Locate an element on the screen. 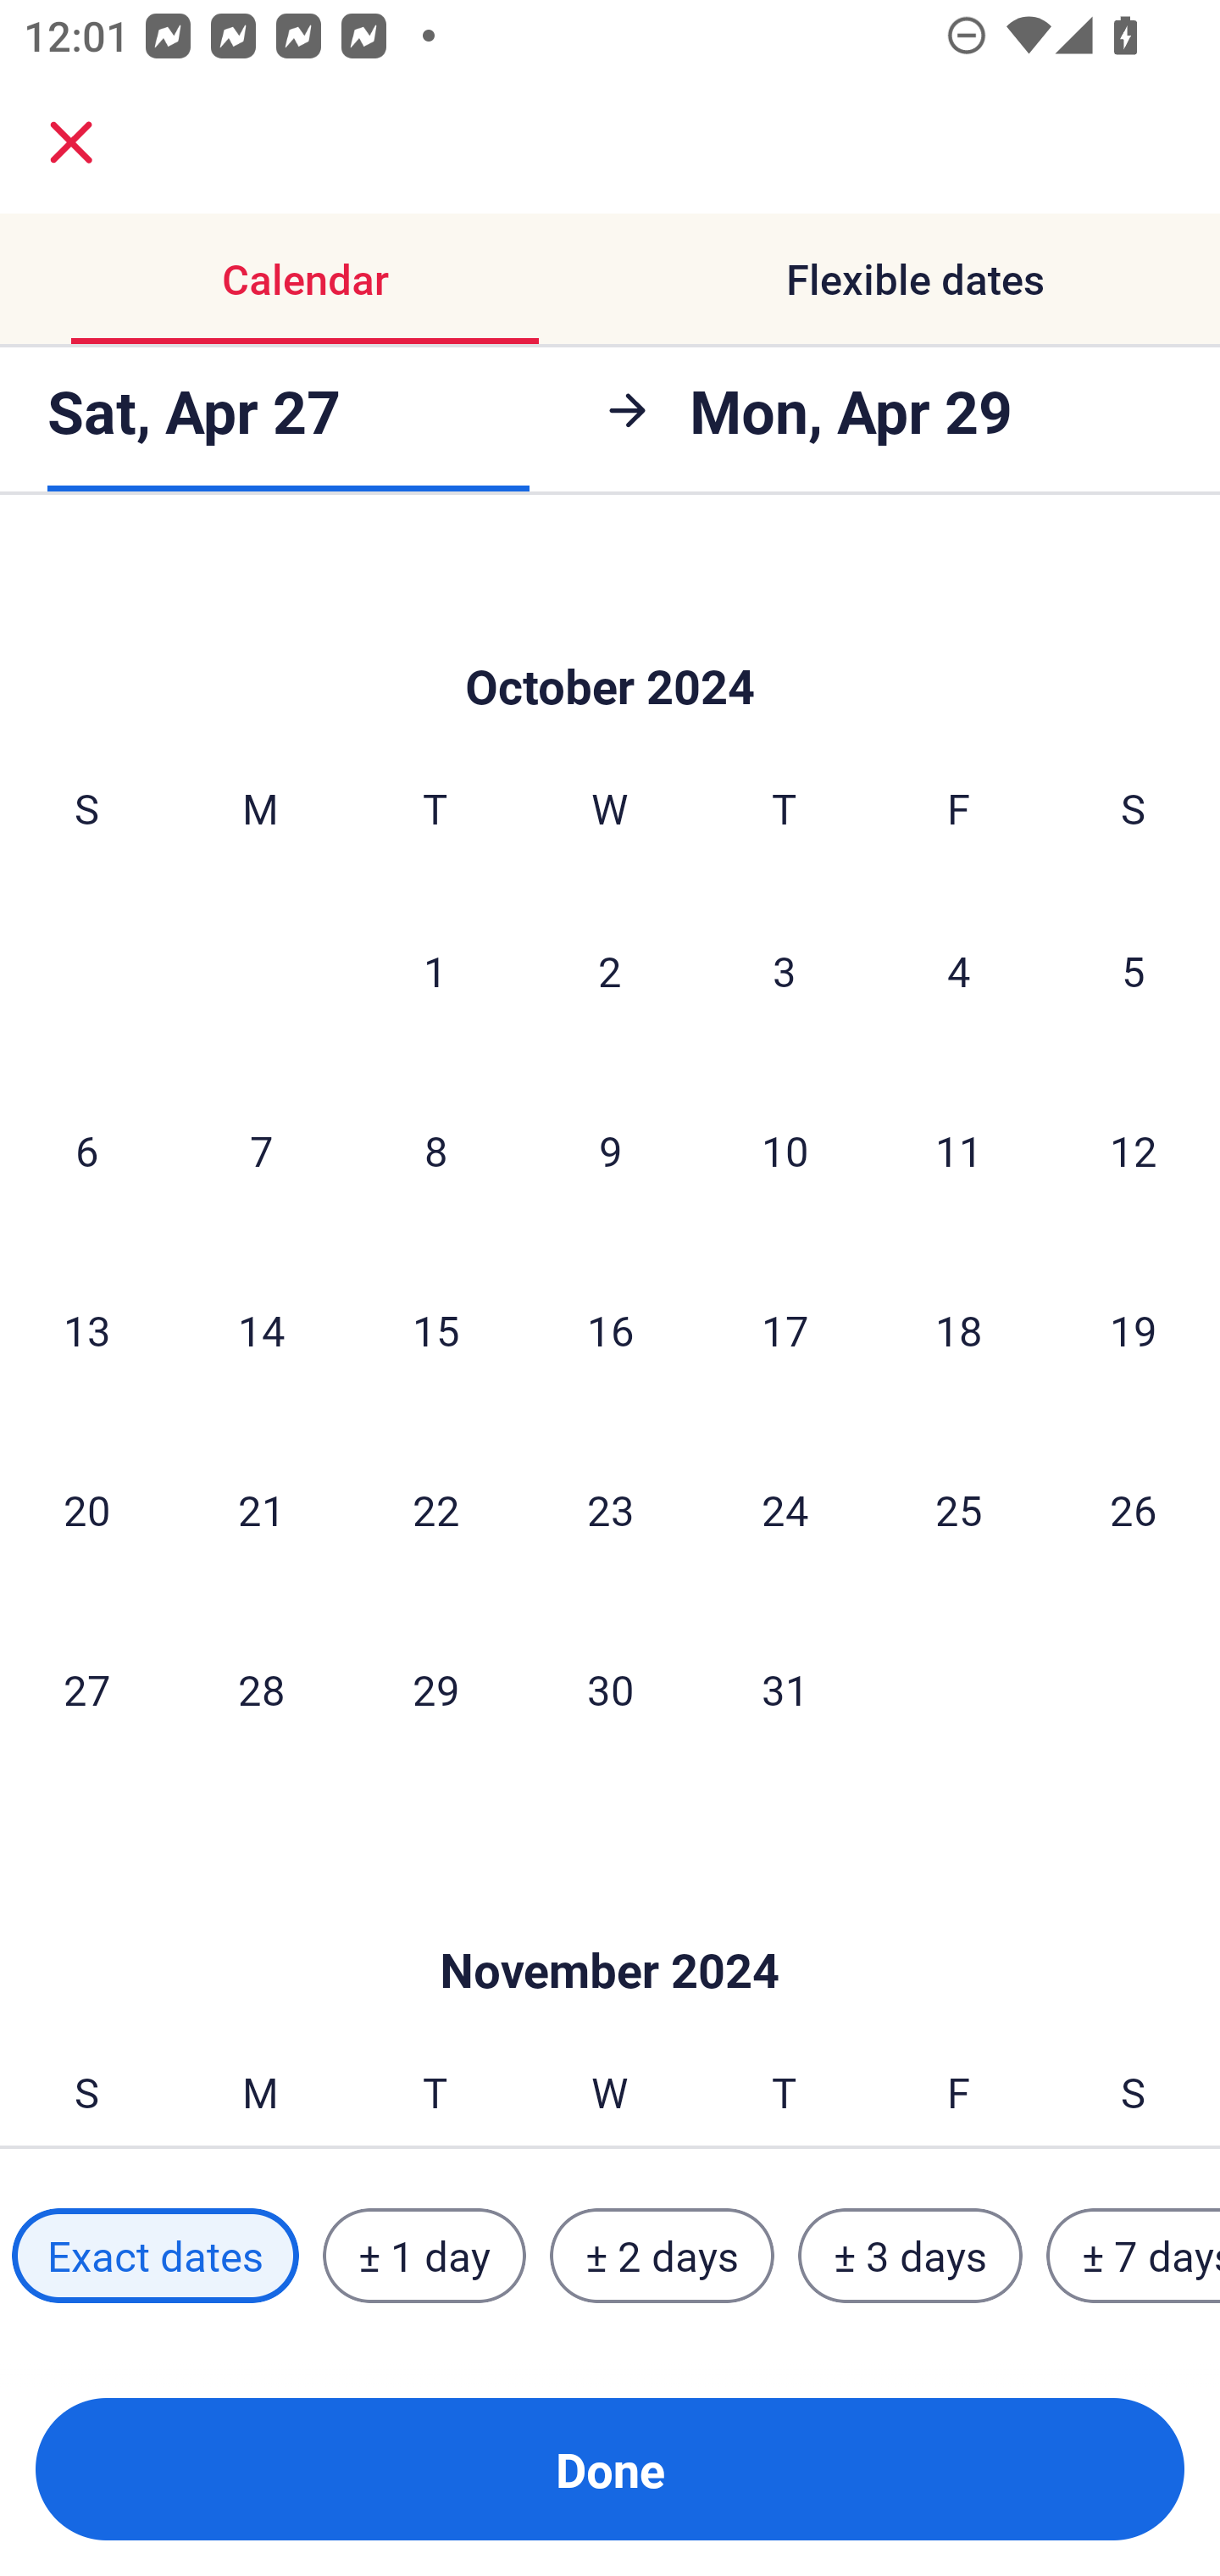 The width and height of the screenshot is (1220, 2576). 16 Wednesday, October 16, 2024 is located at coordinates (610, 1330).